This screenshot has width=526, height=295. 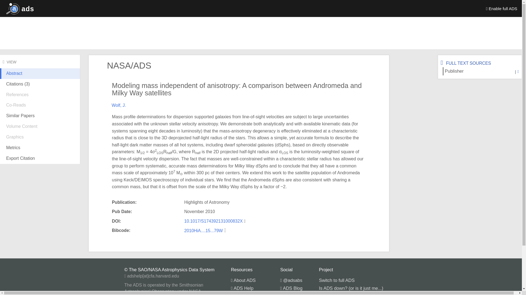 What do you see at coordinates (40, 116) in the screenshot?
I see `Similar Papers` at bounding box center [40, 116].